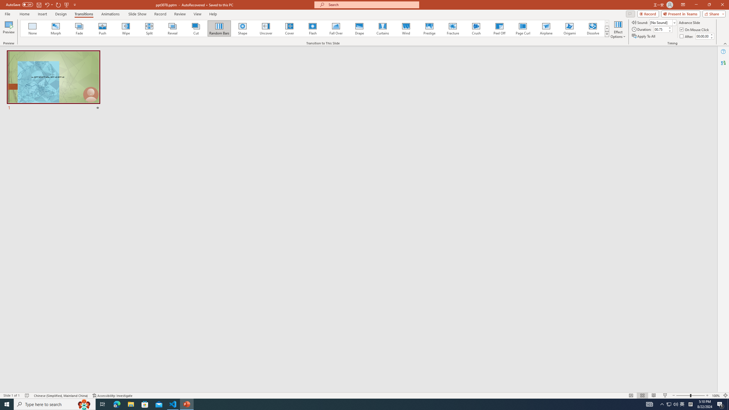 The height and width of the screenshot is (410, 729). Describe the element at coordinates (315, 28) in the screenshot. I see `AutomationID: AnimationTransitionGallery` at that location.